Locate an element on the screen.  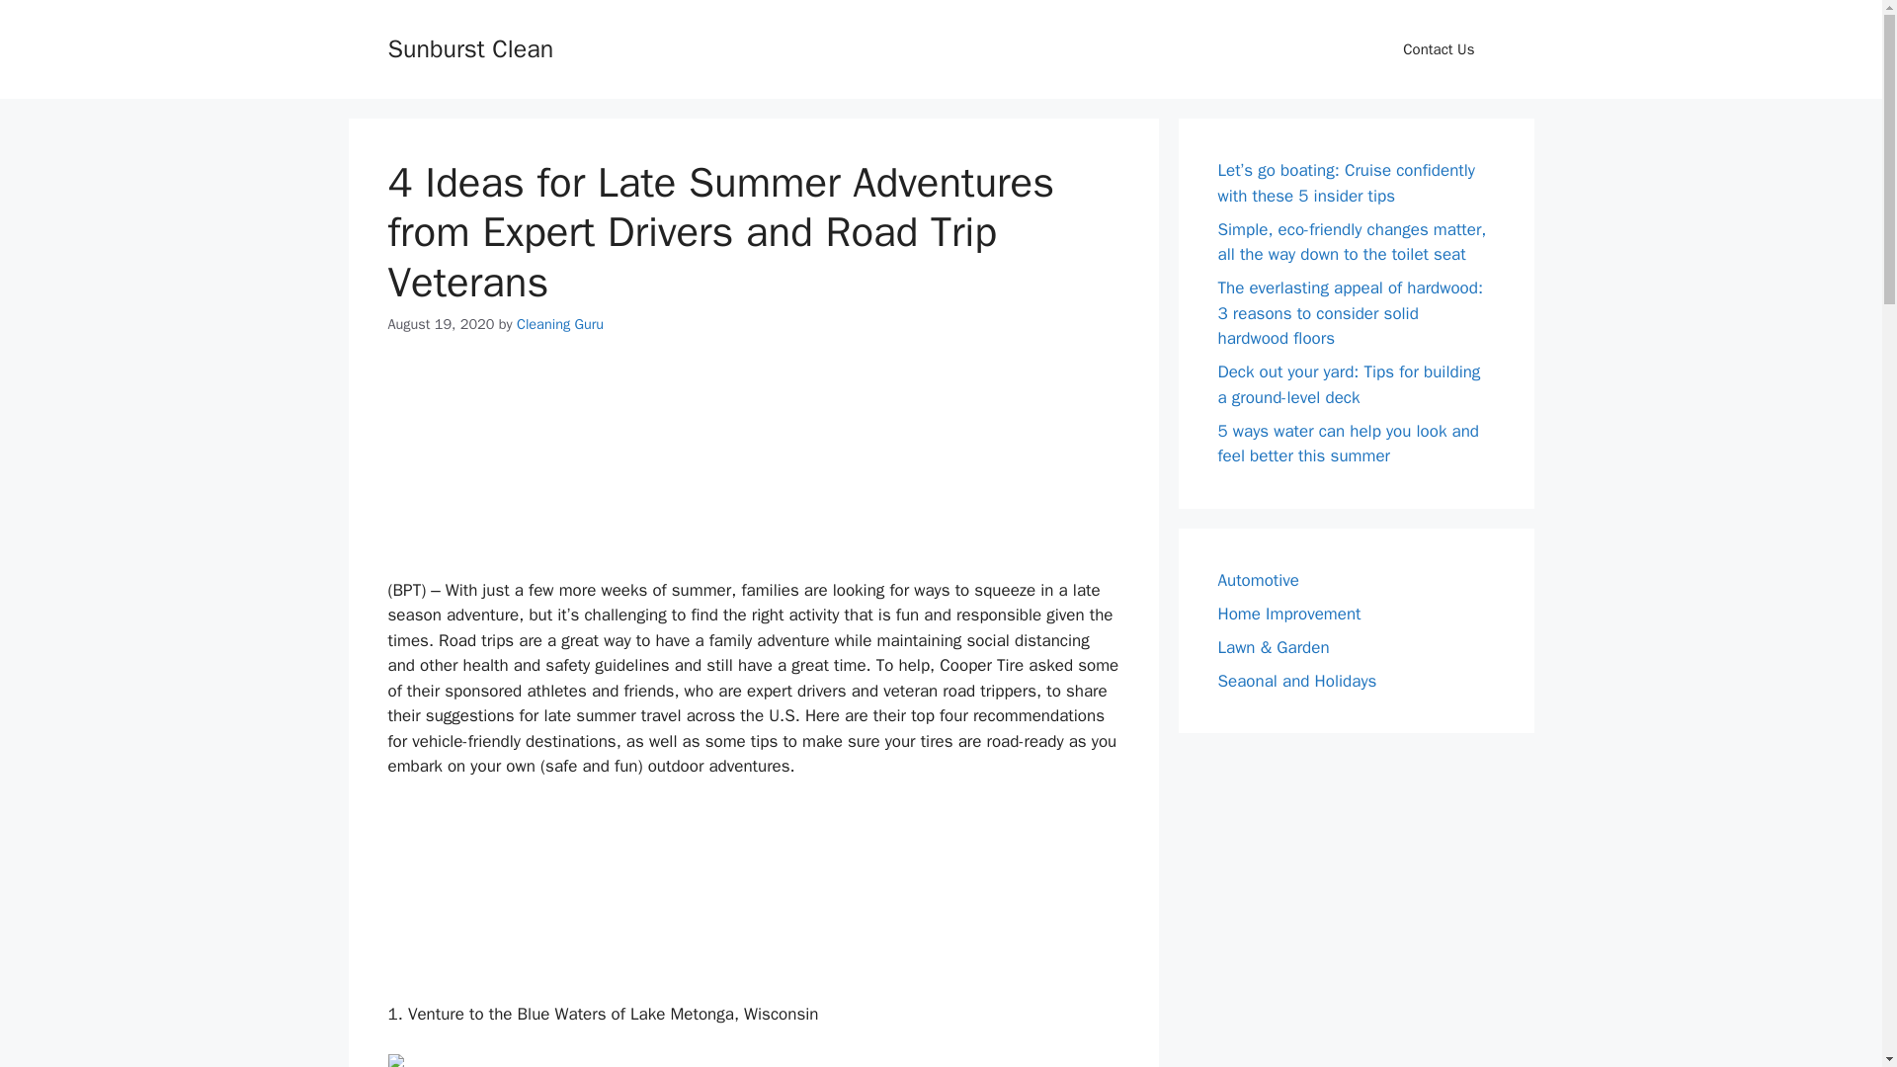
Seaonal and Holidays is located at coordinates (1296, 680).